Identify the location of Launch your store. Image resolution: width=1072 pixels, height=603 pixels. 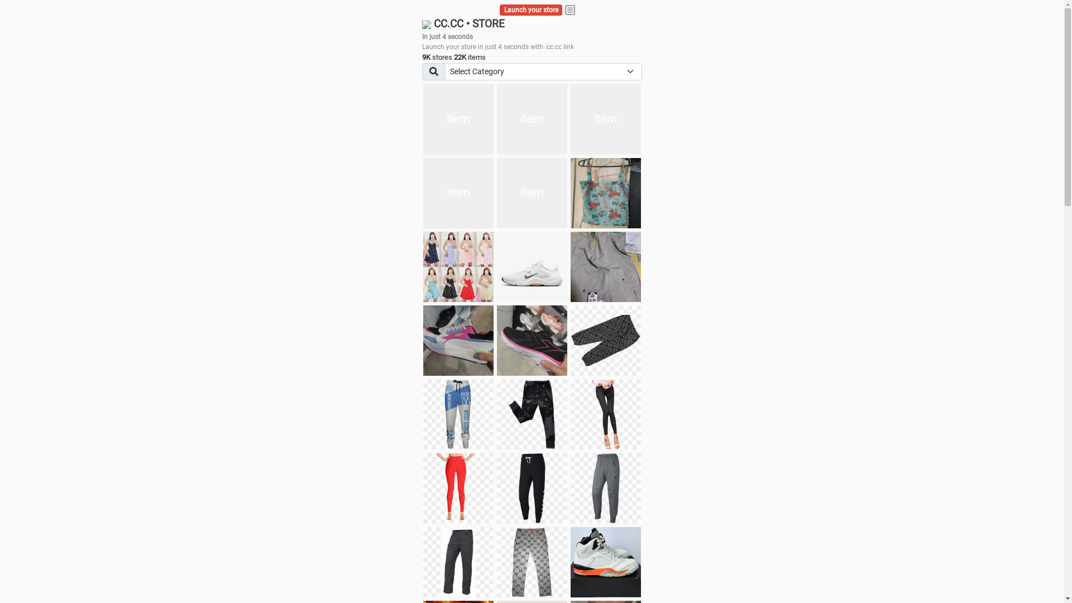
(532, 10).